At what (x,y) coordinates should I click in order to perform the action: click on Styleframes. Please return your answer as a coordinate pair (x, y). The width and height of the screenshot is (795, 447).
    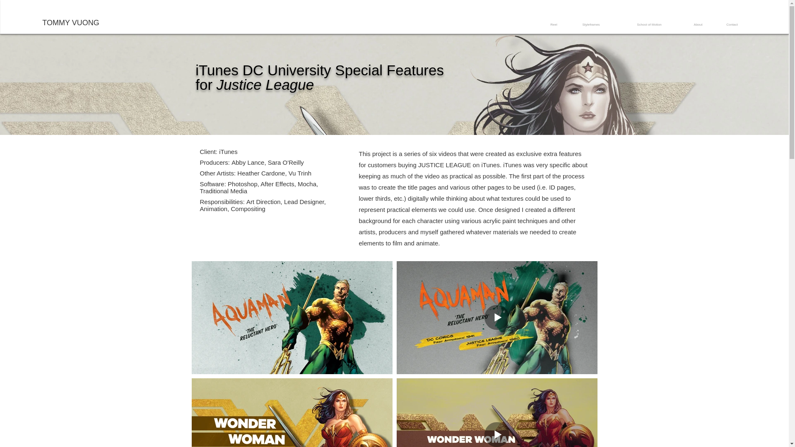
    Looking at the image, I should click on (590, 25).